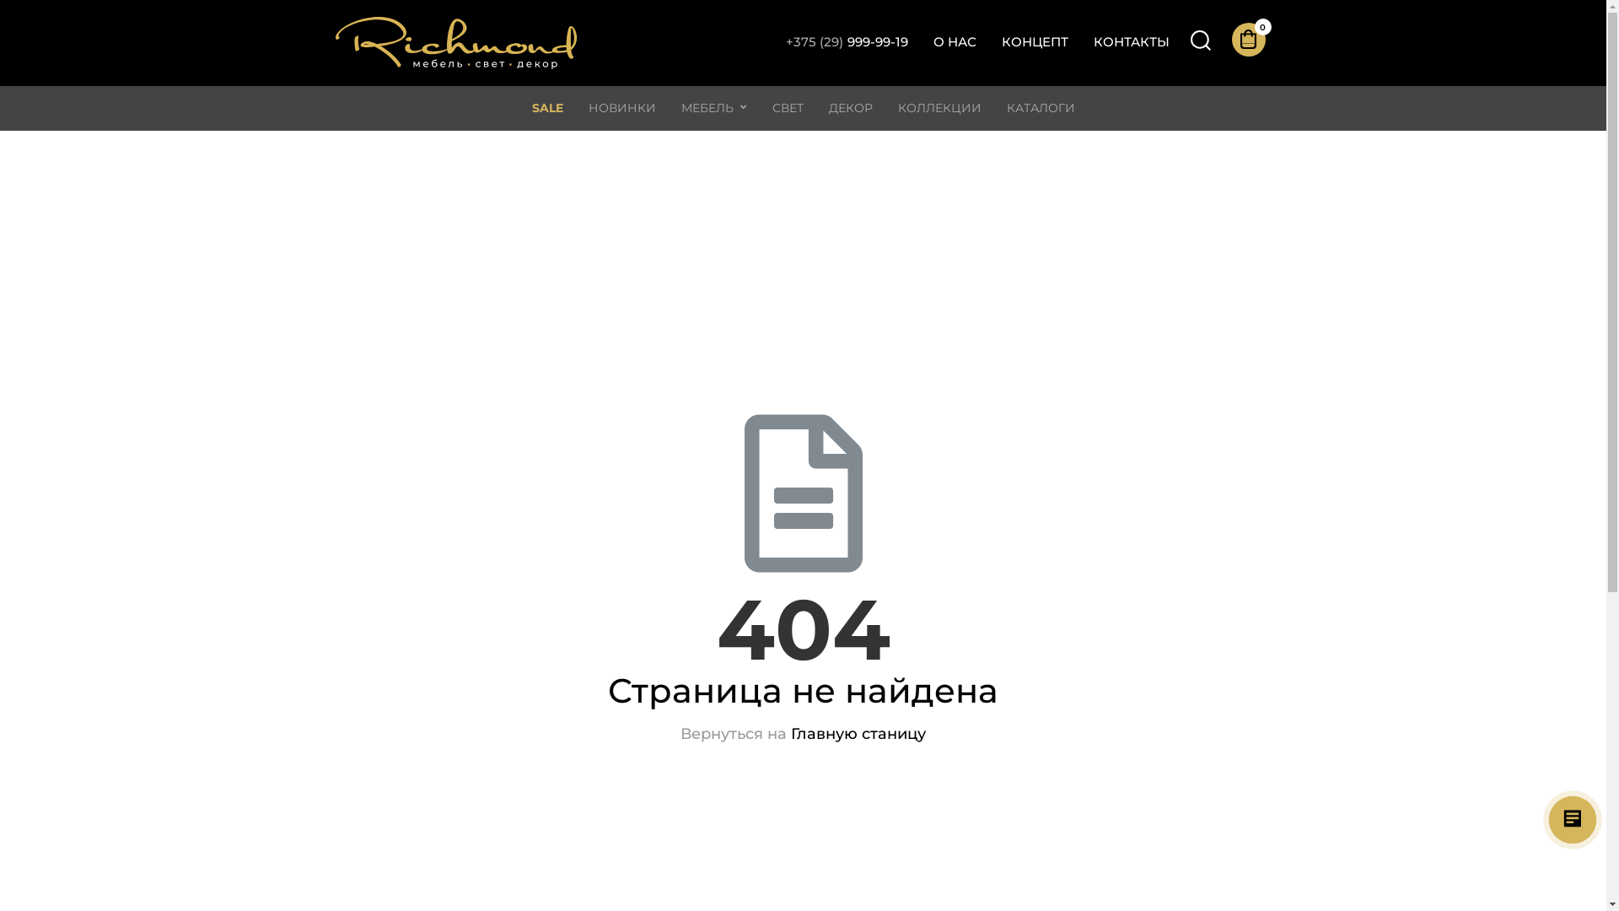  What do you see at coordinates (847, 43) in the screenshot?
I see `+375 (29)
999-99-19` at bounding box center [847, 43].